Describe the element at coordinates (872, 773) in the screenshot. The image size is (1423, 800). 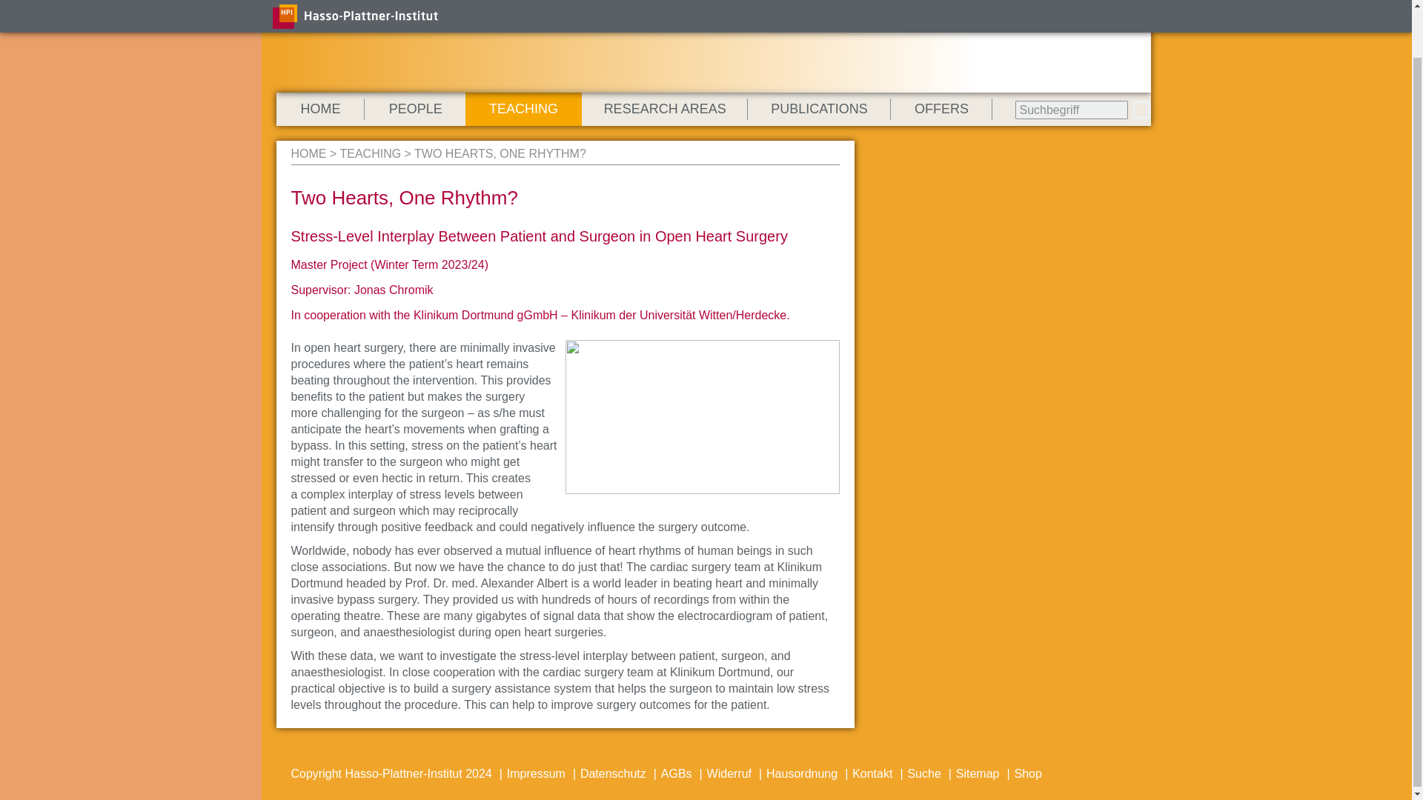
I see `Kontakt` at that location.